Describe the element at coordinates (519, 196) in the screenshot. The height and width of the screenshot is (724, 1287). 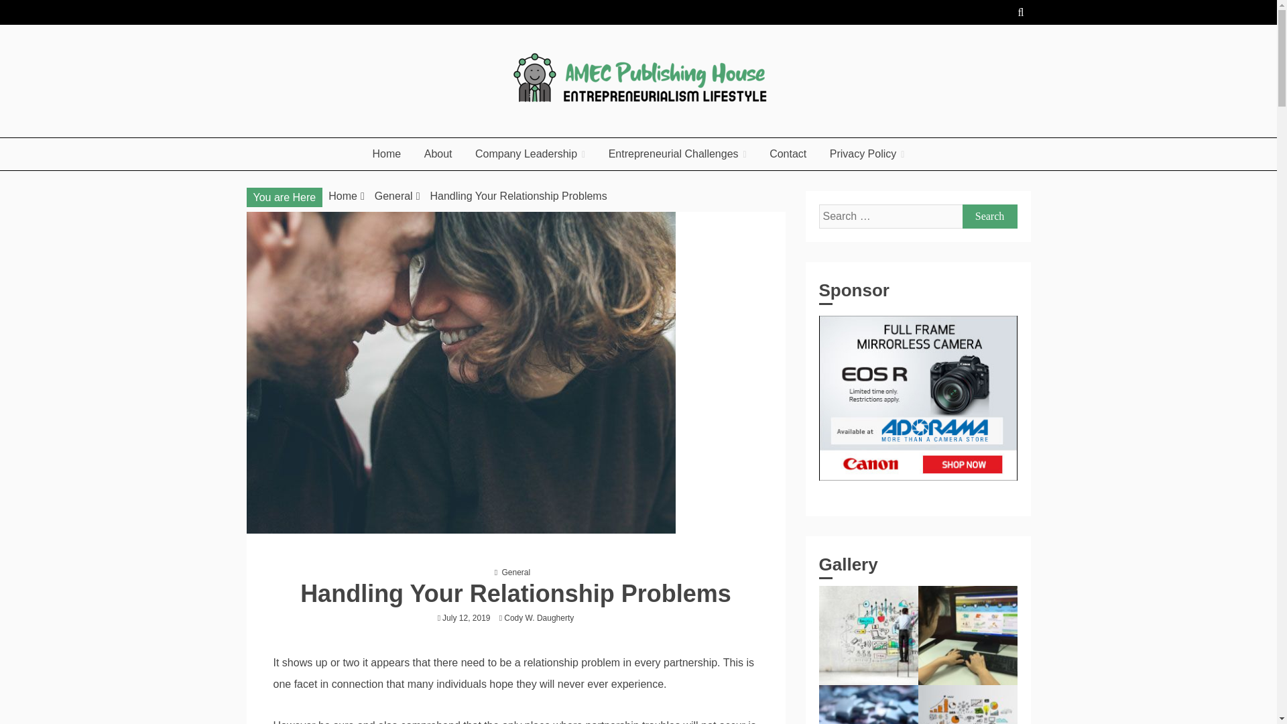
I see `Handling Your Relationship Problems` at that location.